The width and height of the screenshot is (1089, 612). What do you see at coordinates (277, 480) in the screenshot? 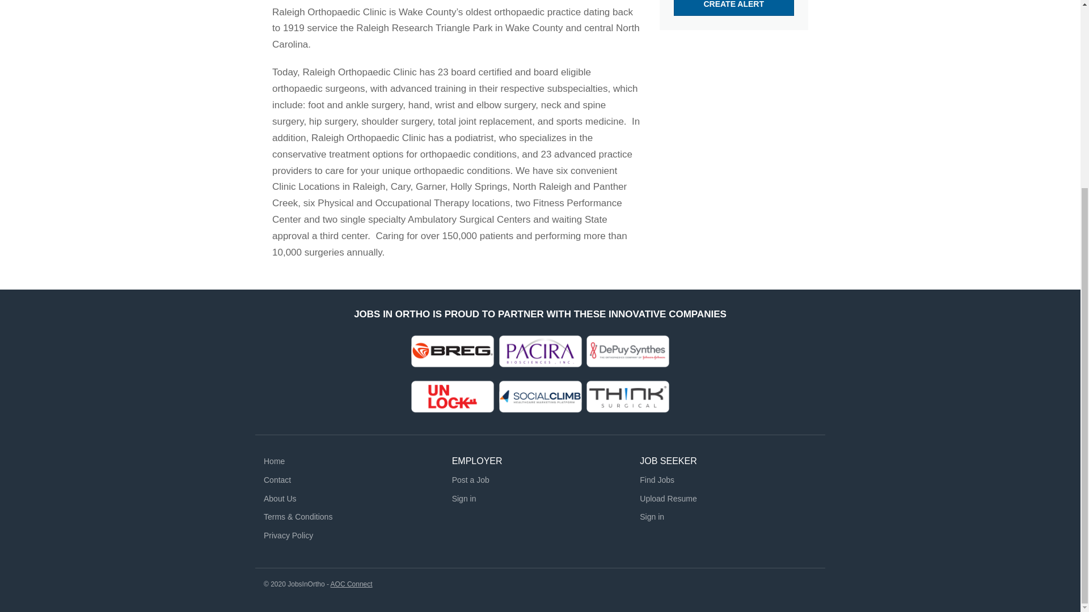
I see `Contact` at bounding box center [277, 480].